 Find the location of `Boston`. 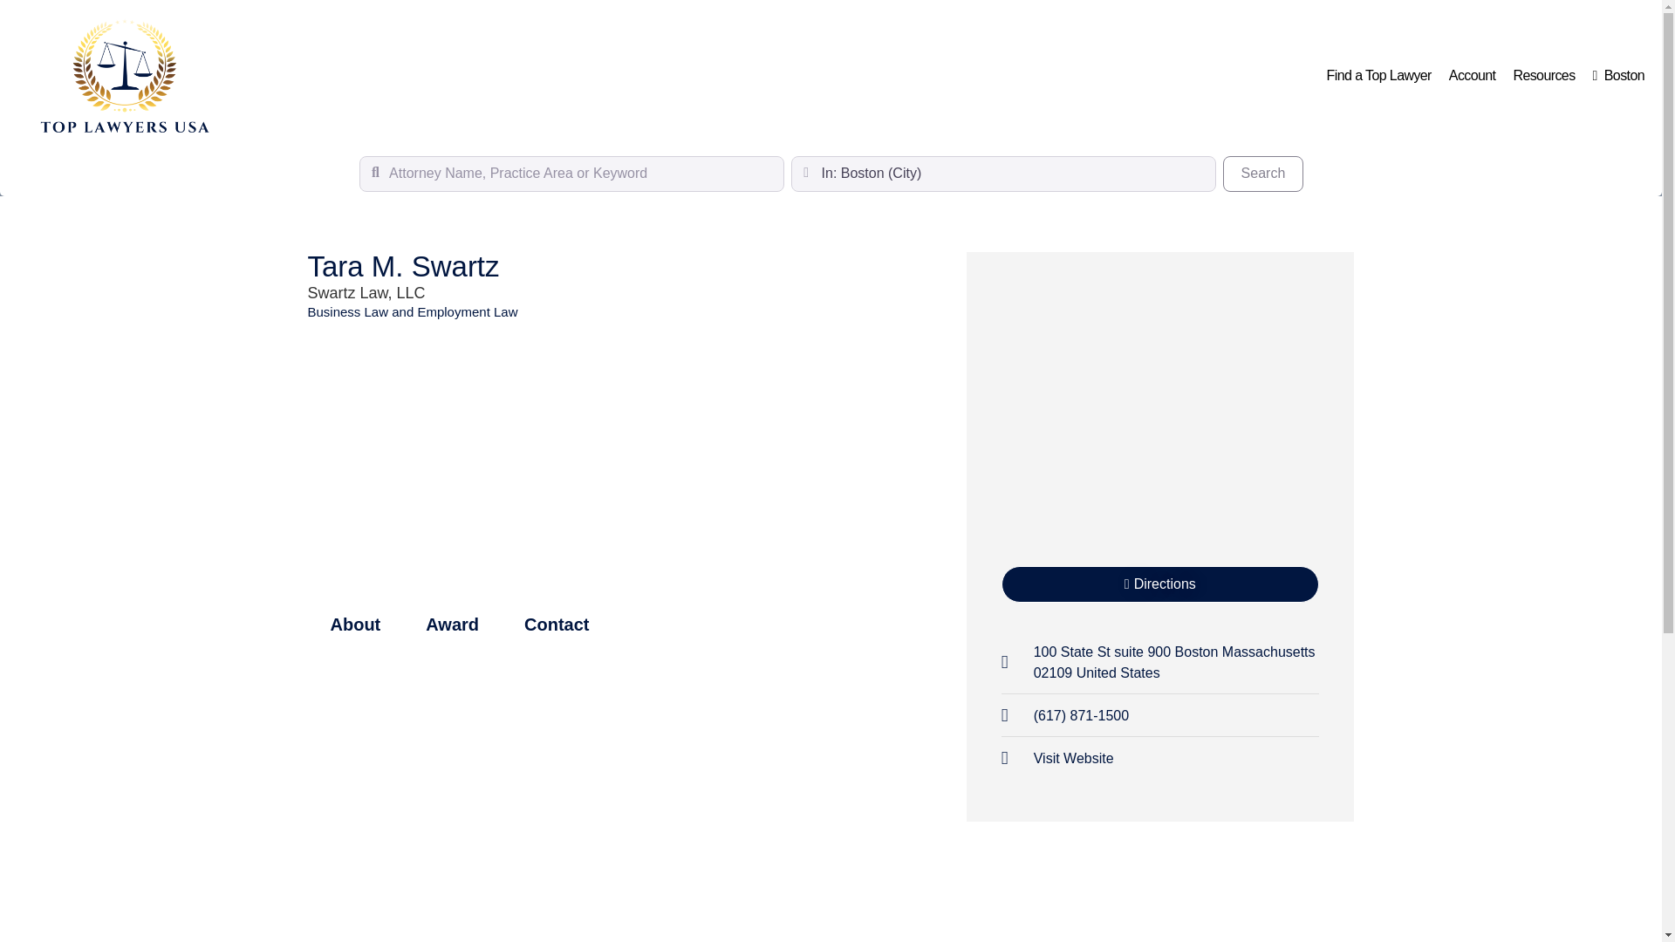

Boston is located at coordinates (468, 311).